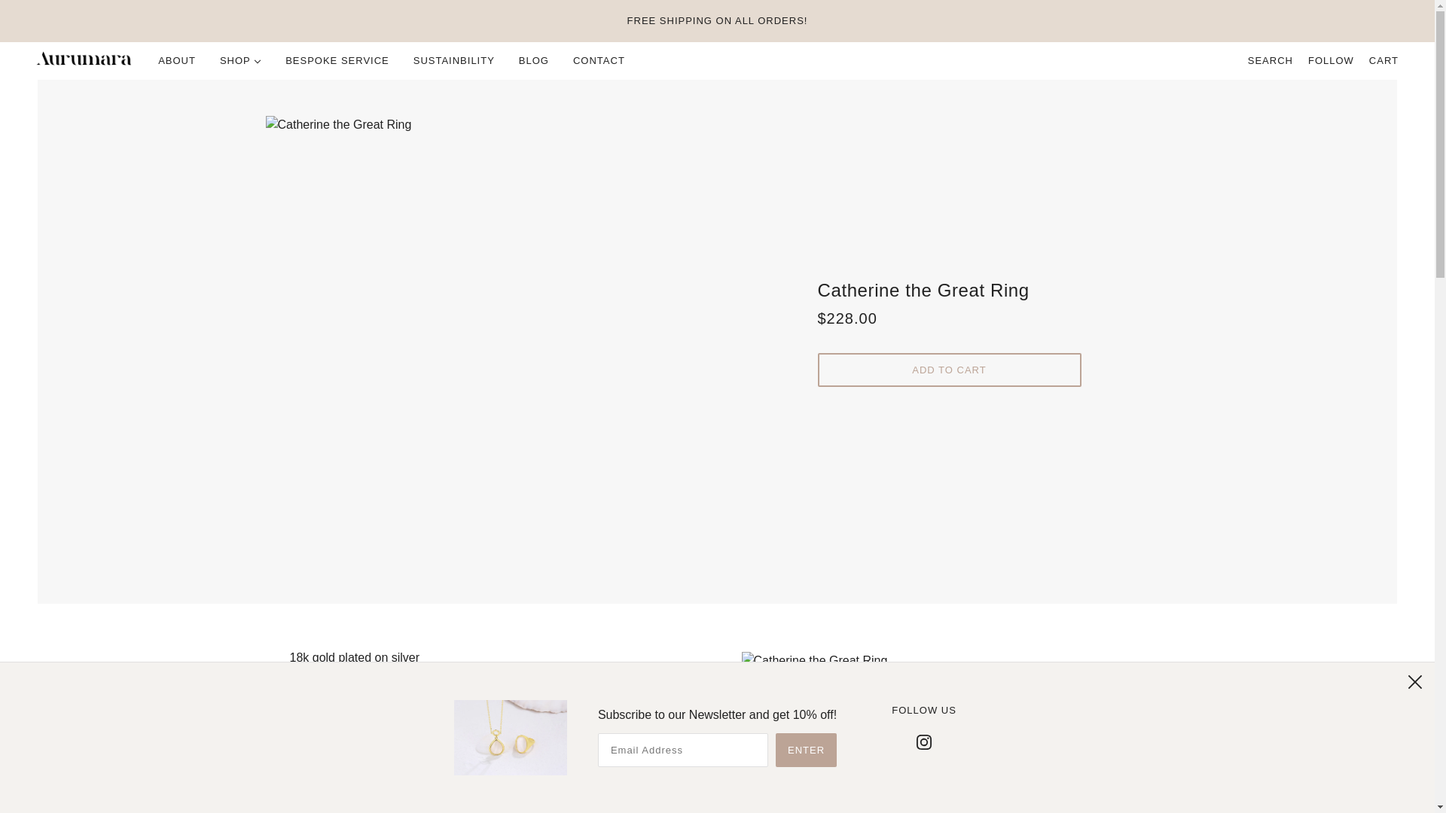  What do you see at coordinates (1383, 60) in the screenshot?
I see `CART` at bounding box center [1383, 60].